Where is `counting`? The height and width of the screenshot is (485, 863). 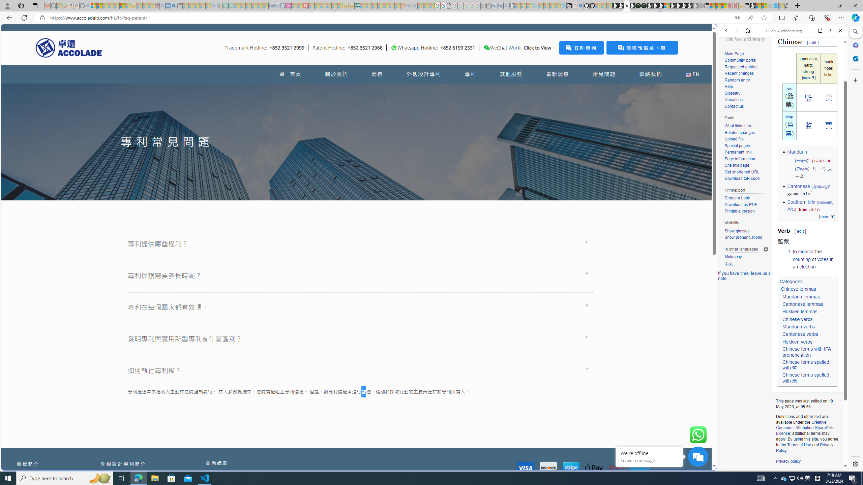
counting is located at coordinates (801, 259).